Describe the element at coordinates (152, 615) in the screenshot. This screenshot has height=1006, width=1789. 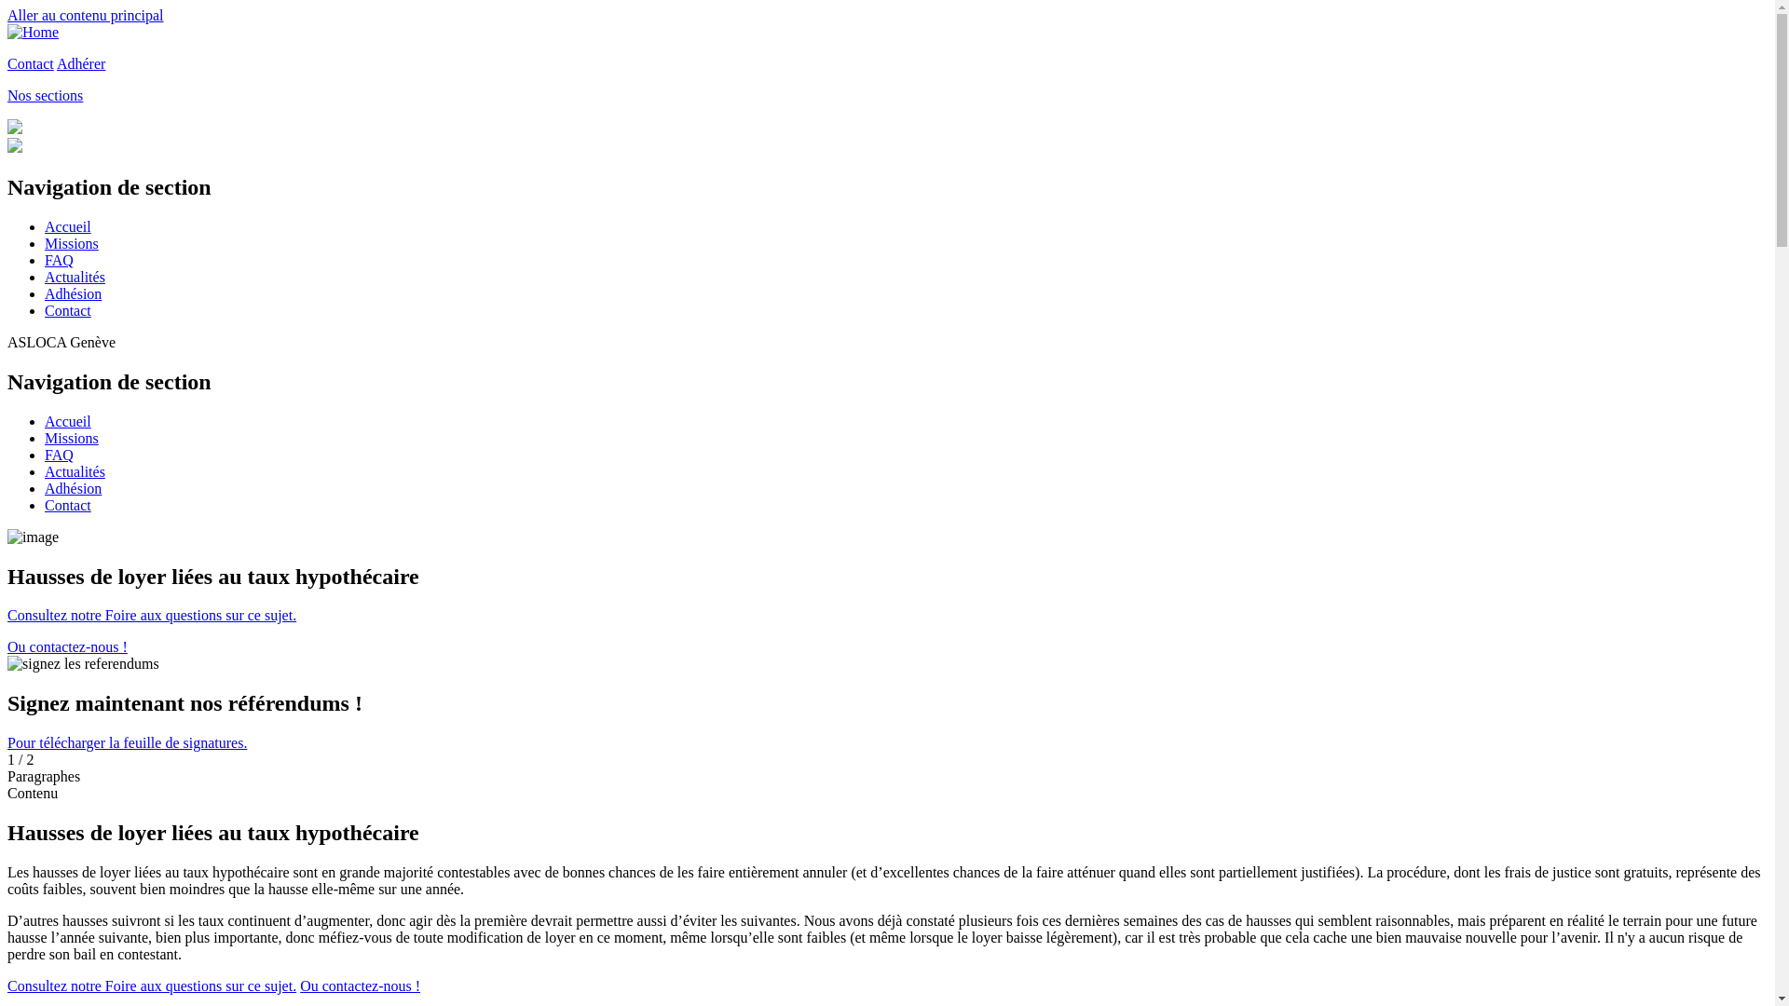
I see `Consultez notre Foire aux questions sur ce sujet.` at that location.